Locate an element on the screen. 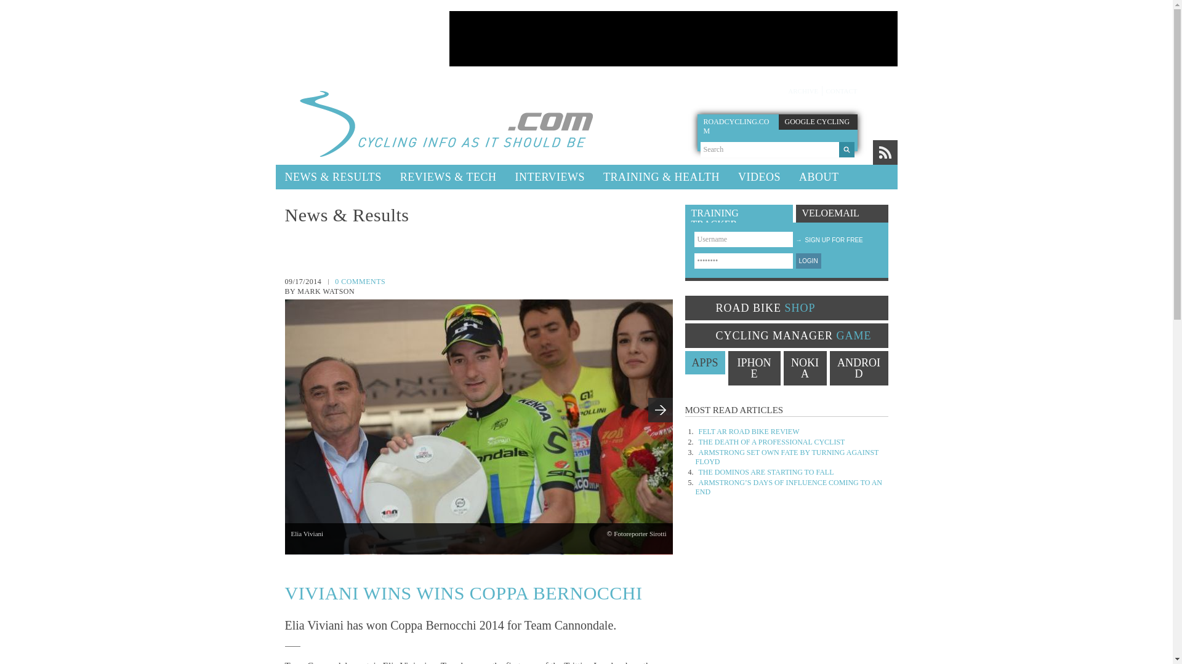 The width and height of the screenshot is (1182, 664). ABOUT is located at coordinates (819, 176).